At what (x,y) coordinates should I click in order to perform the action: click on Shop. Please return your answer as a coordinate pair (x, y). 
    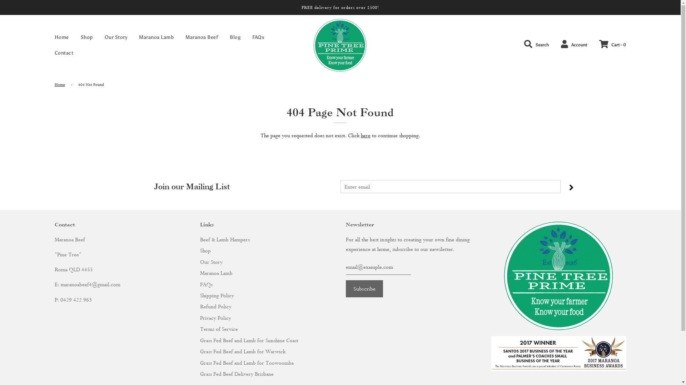
    Looking at the image, I should click on (86, 37).